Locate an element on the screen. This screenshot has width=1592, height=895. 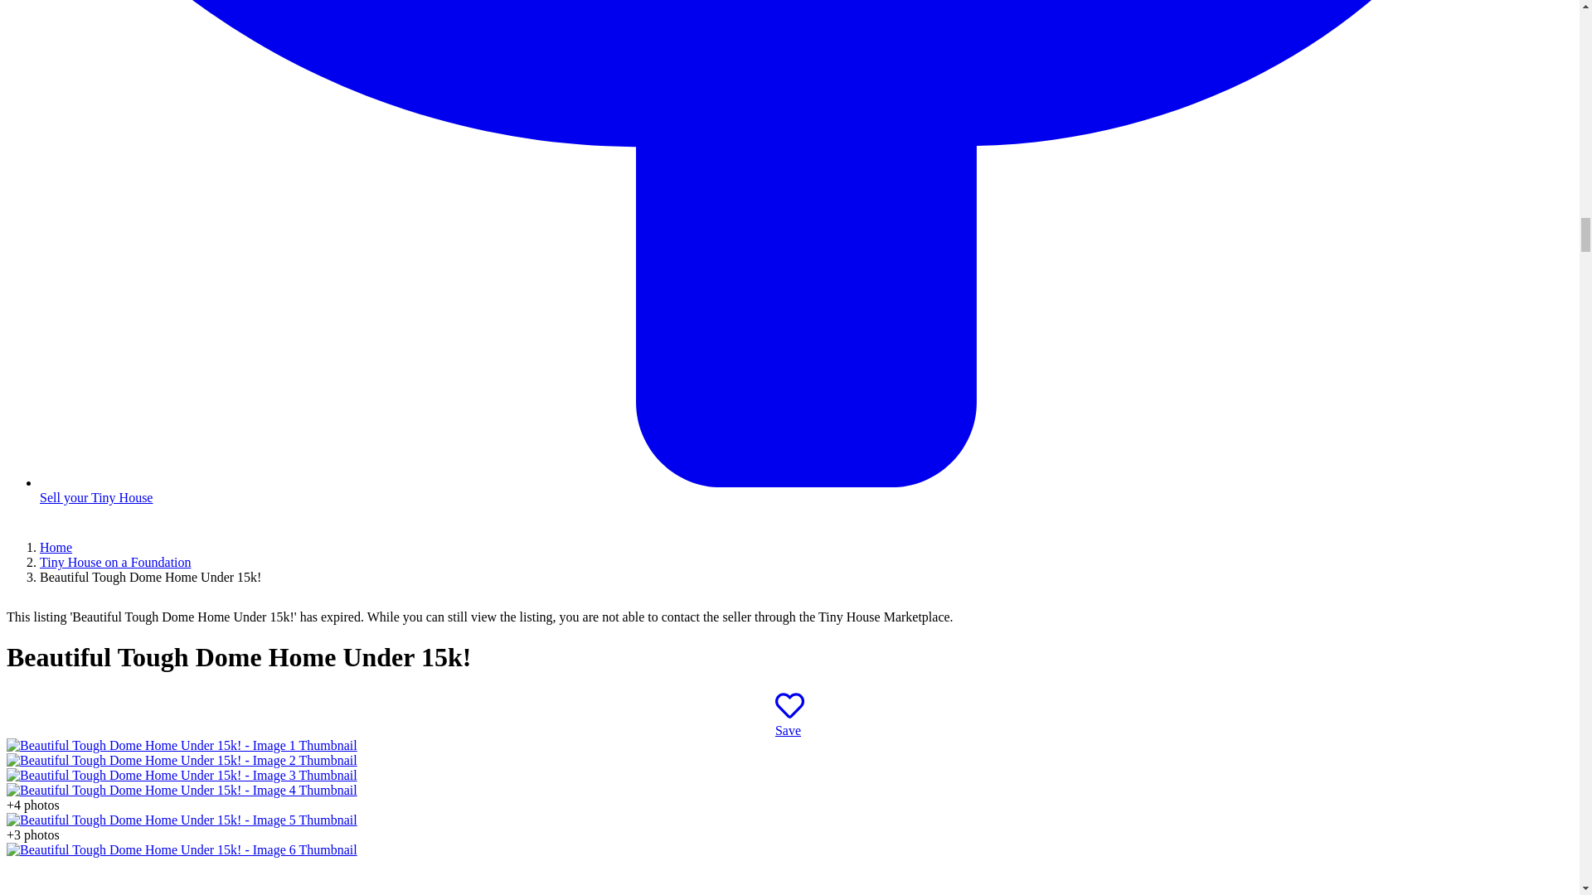
Tiny House on a Foundation is located at coordinates (115, 562).